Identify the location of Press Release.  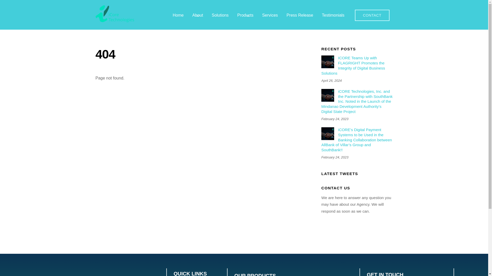
(300, 15).